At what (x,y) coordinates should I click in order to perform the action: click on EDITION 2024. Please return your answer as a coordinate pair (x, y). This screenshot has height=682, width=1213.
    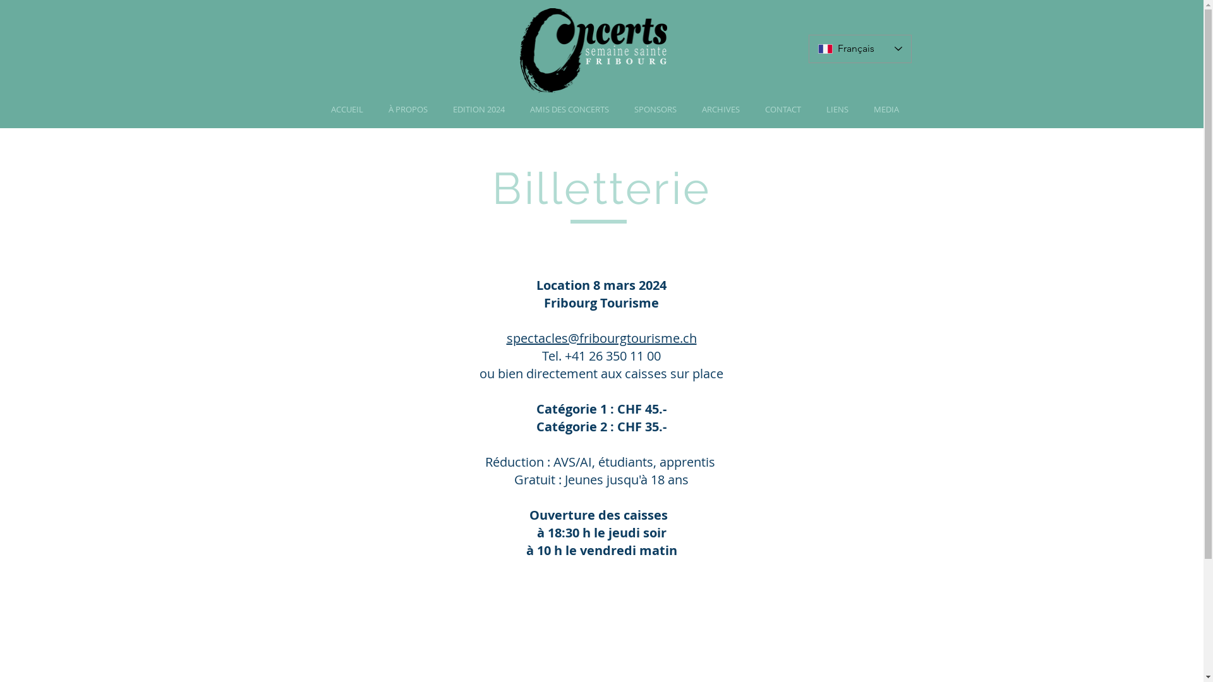
    Looking at the image, I should click on (478, 110).